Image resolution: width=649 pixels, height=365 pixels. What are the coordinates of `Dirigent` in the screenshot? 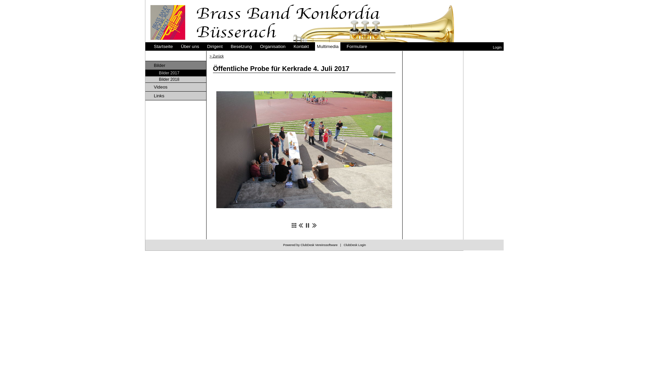 It's located at (215, 47).